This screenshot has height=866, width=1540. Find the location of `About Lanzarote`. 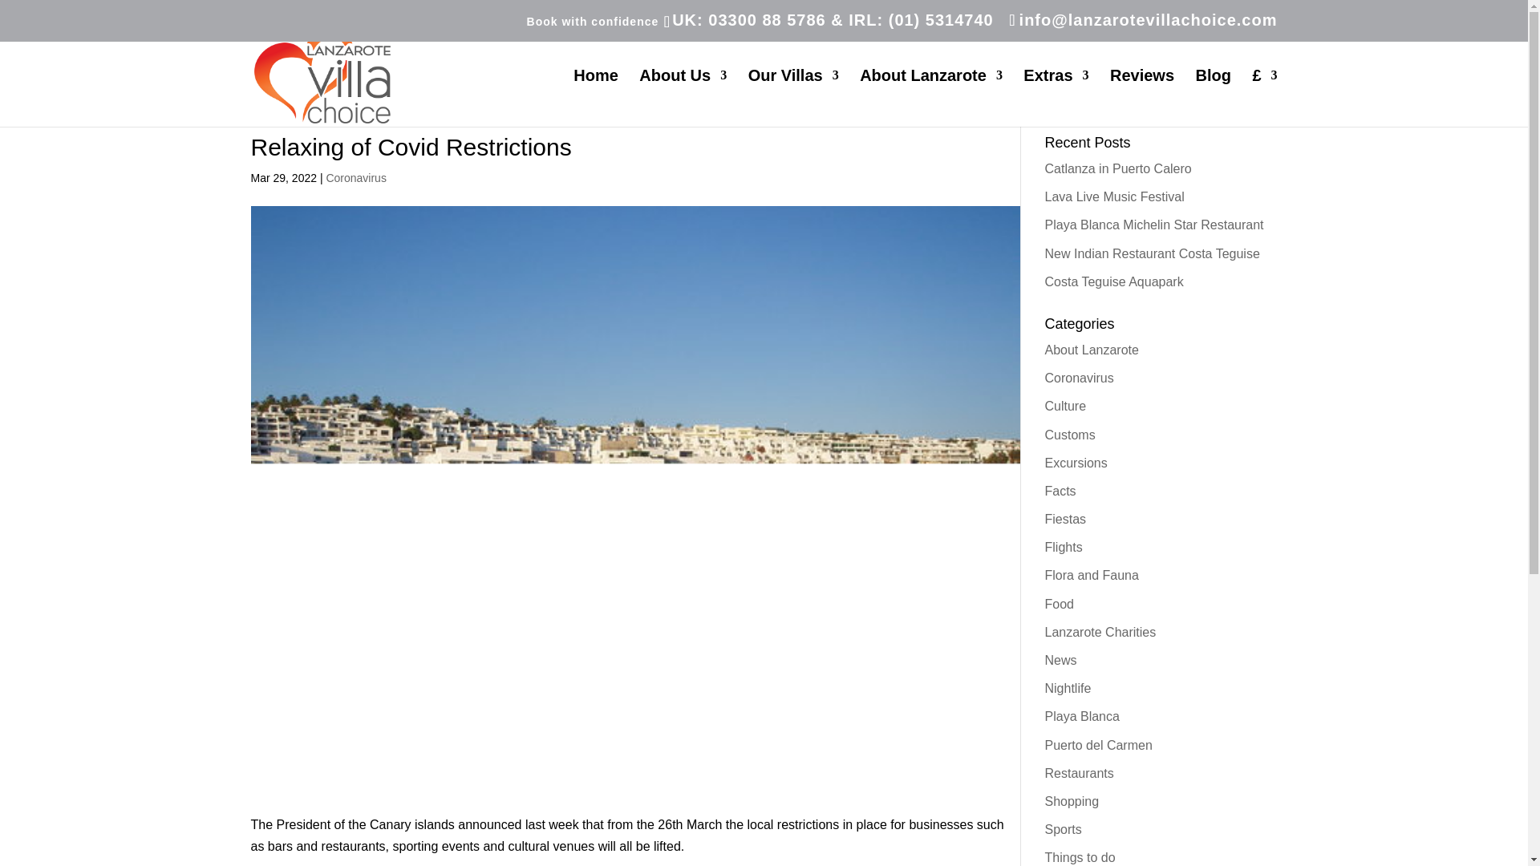

About Lanzarote is located at coordinates (930, 98).